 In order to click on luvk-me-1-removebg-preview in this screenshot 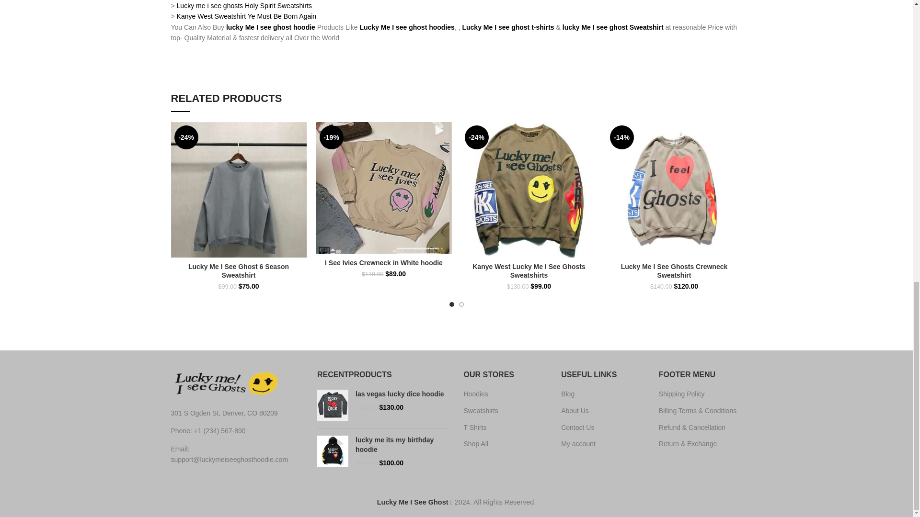, I will do `click(225, 384)`.